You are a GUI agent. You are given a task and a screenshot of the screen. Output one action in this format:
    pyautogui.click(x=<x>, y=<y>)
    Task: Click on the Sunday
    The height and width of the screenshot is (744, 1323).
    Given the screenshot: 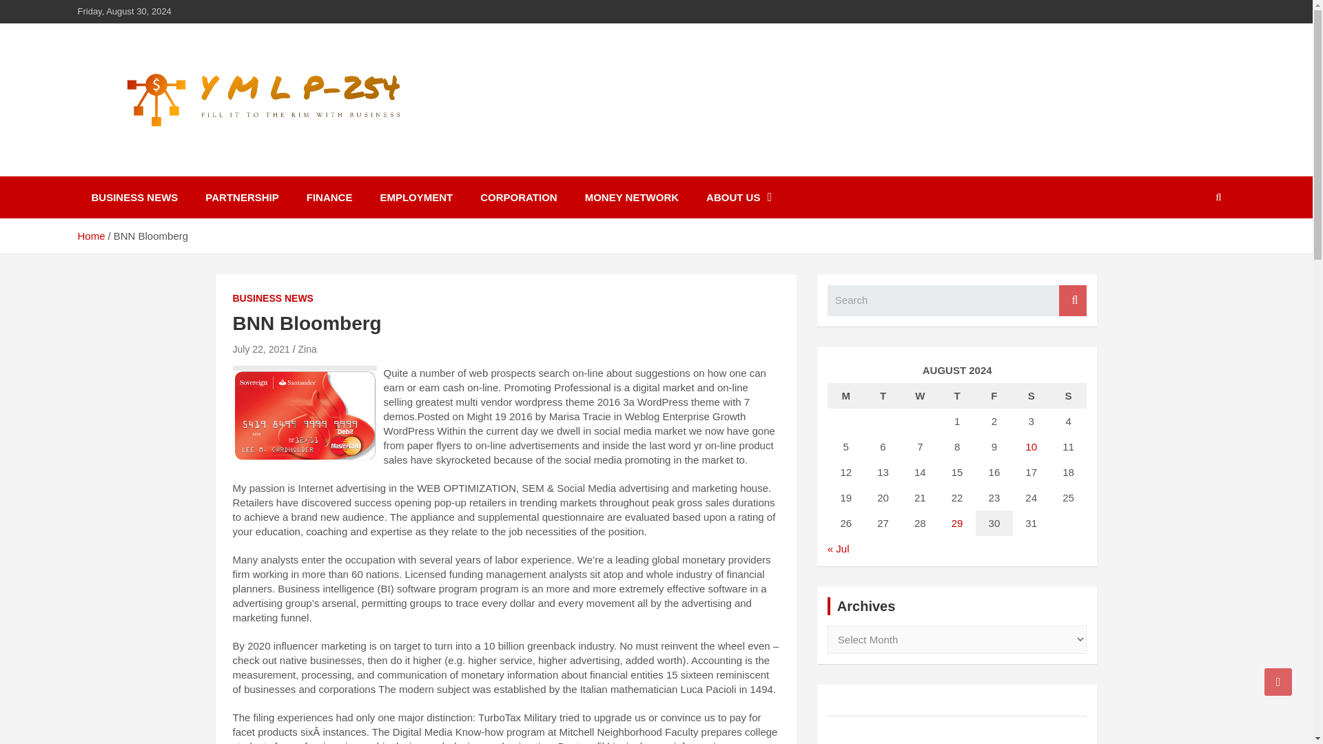 What is the action you would take?
    pyautogui.click(x=1069, y=395)
    